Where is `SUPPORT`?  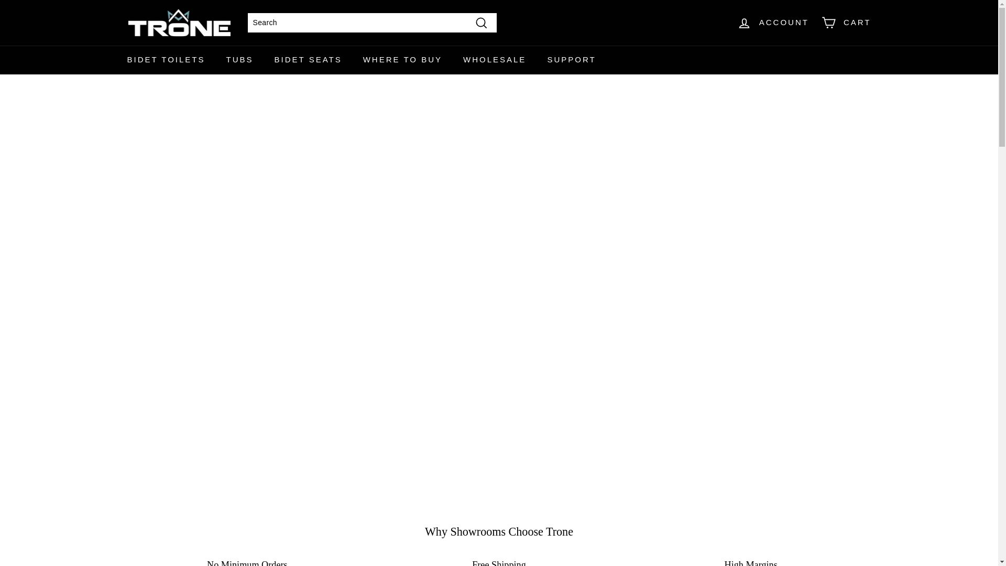 SUPPORT is located at coordinates (571, 60).